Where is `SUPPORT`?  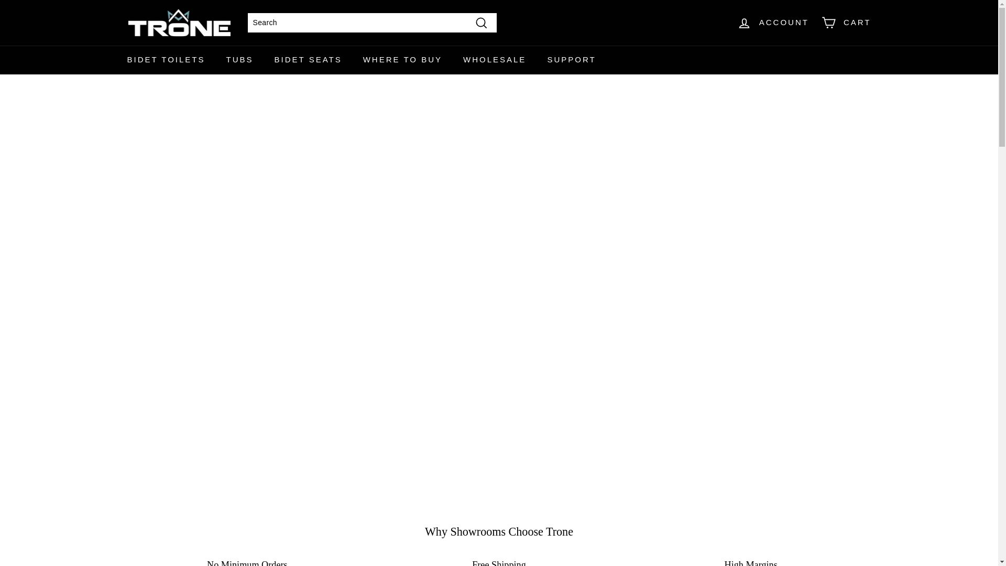 SUPPORT is located at coordinates (571, 60).